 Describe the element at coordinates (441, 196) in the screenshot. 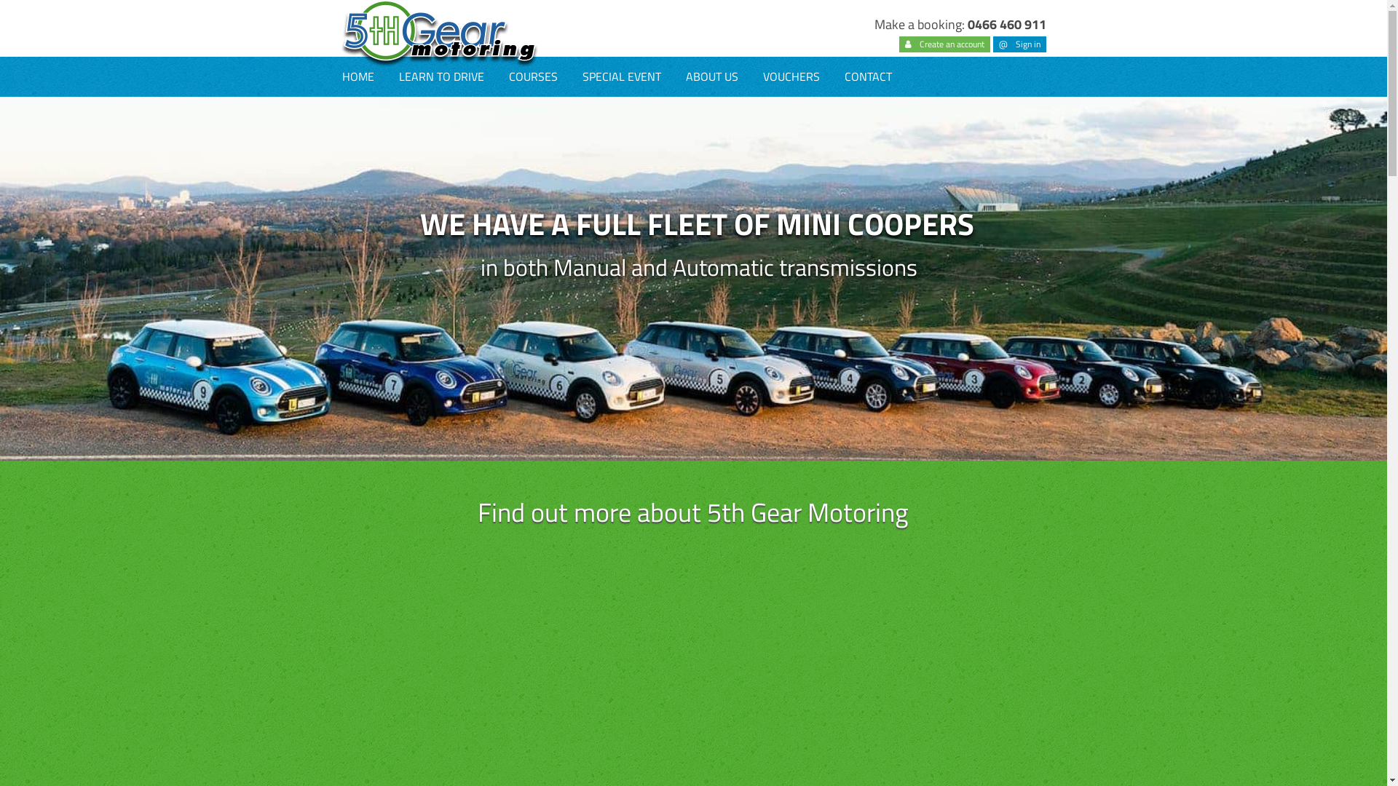

I see `ACT SAFER DRIVER COURSE` at that location.